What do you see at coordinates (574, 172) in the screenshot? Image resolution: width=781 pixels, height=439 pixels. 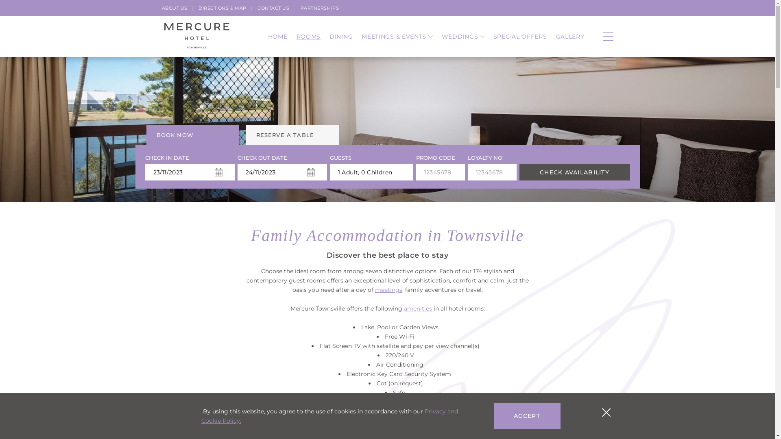 I see `CHECK AVAILABILITY` at bounding box center [574, 172].